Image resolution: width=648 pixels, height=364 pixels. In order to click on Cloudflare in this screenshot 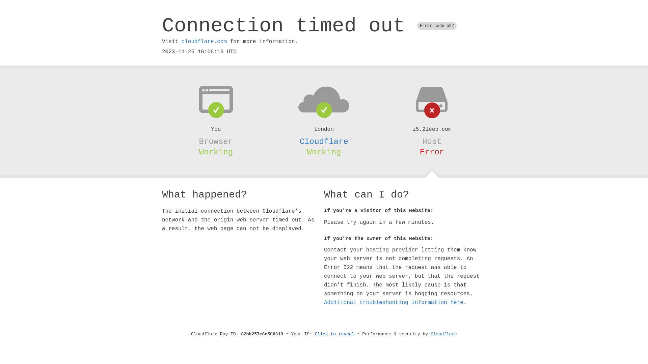, I will do `click(444, 334)`.